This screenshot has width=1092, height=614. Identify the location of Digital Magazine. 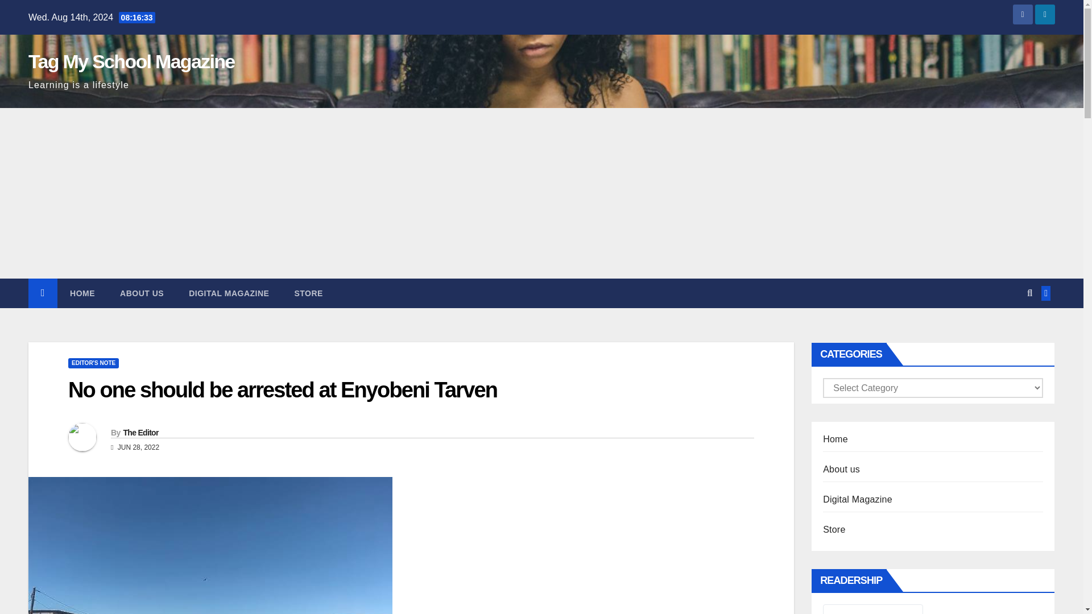
(229, 293).